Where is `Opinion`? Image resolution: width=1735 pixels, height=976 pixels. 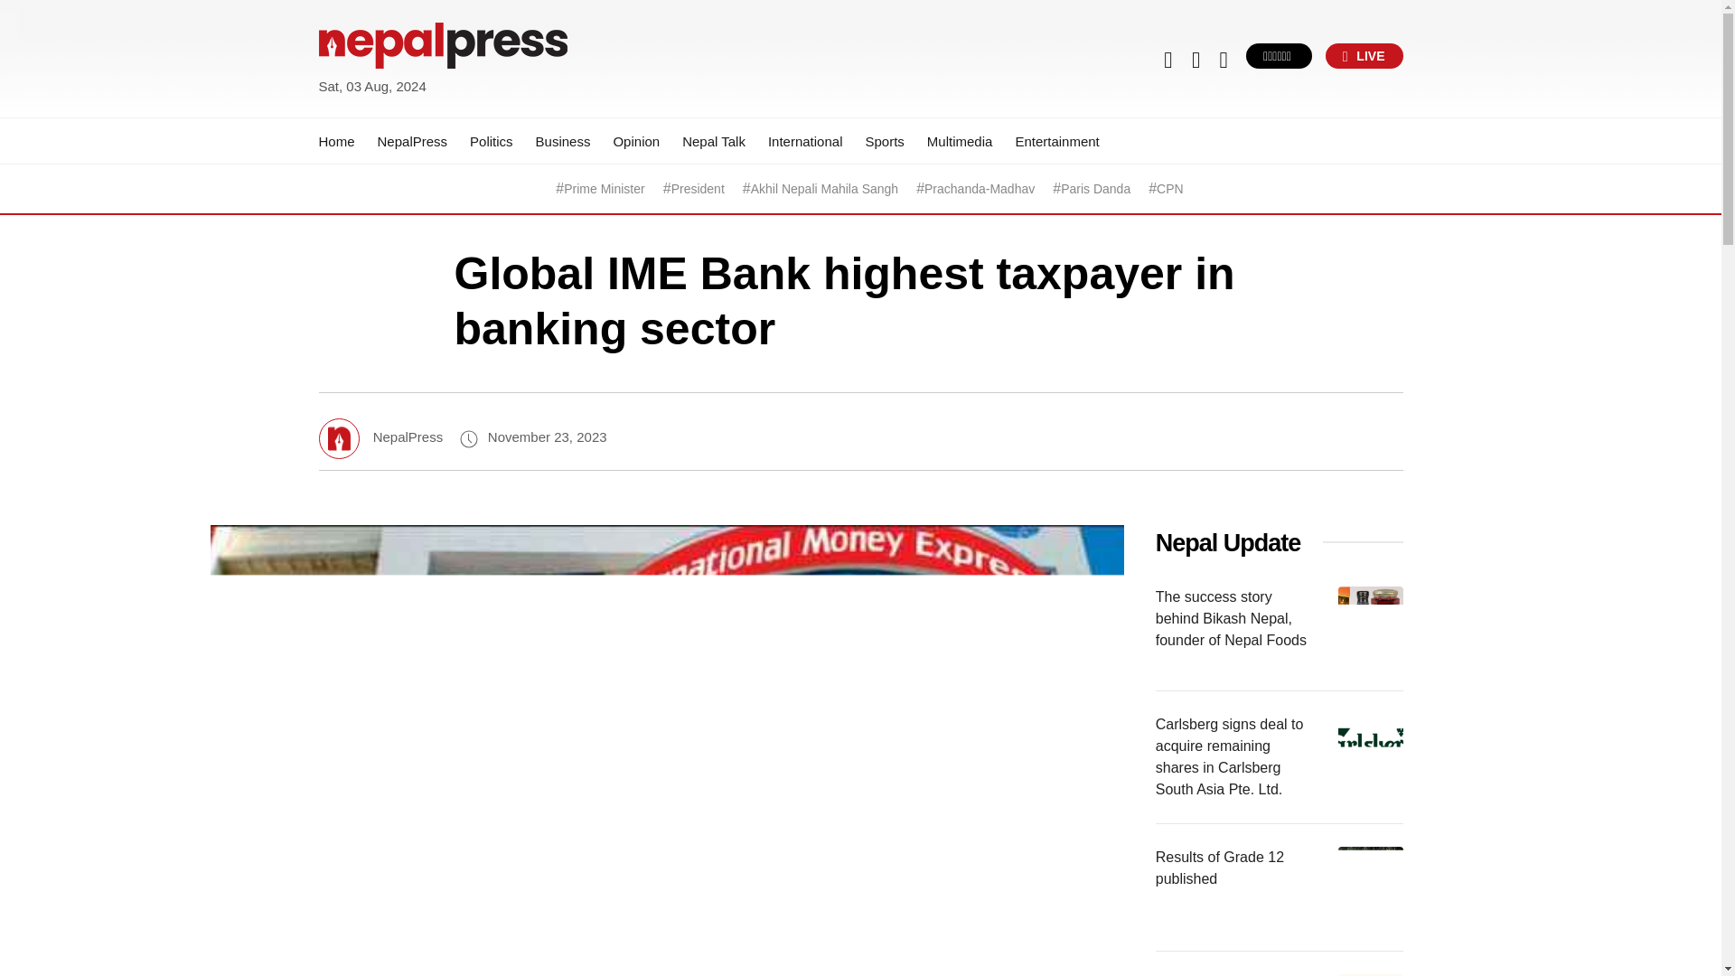 Opinion is located at coordinates (635, 141).